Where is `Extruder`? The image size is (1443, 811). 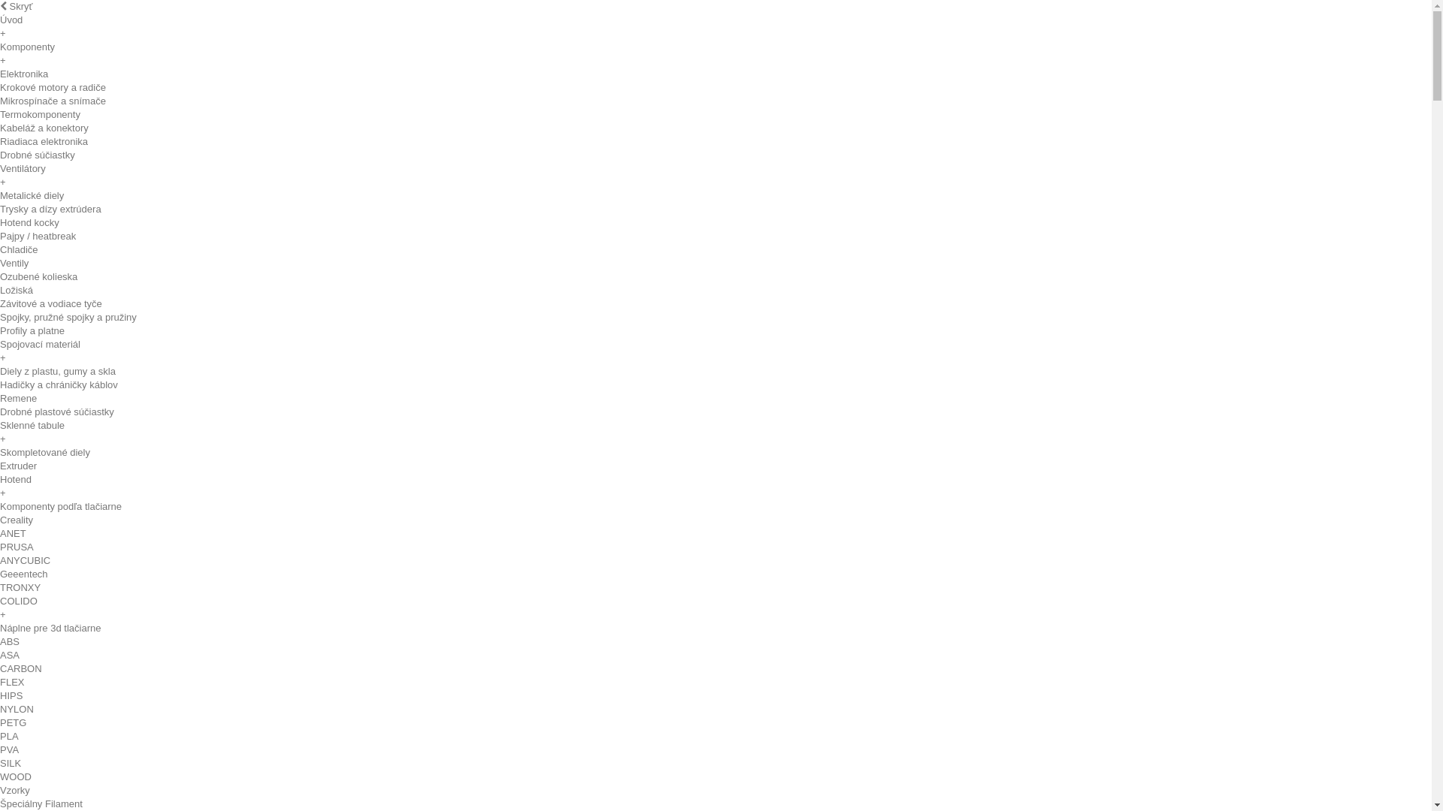 Extruder is located at coordinates (18, 466).